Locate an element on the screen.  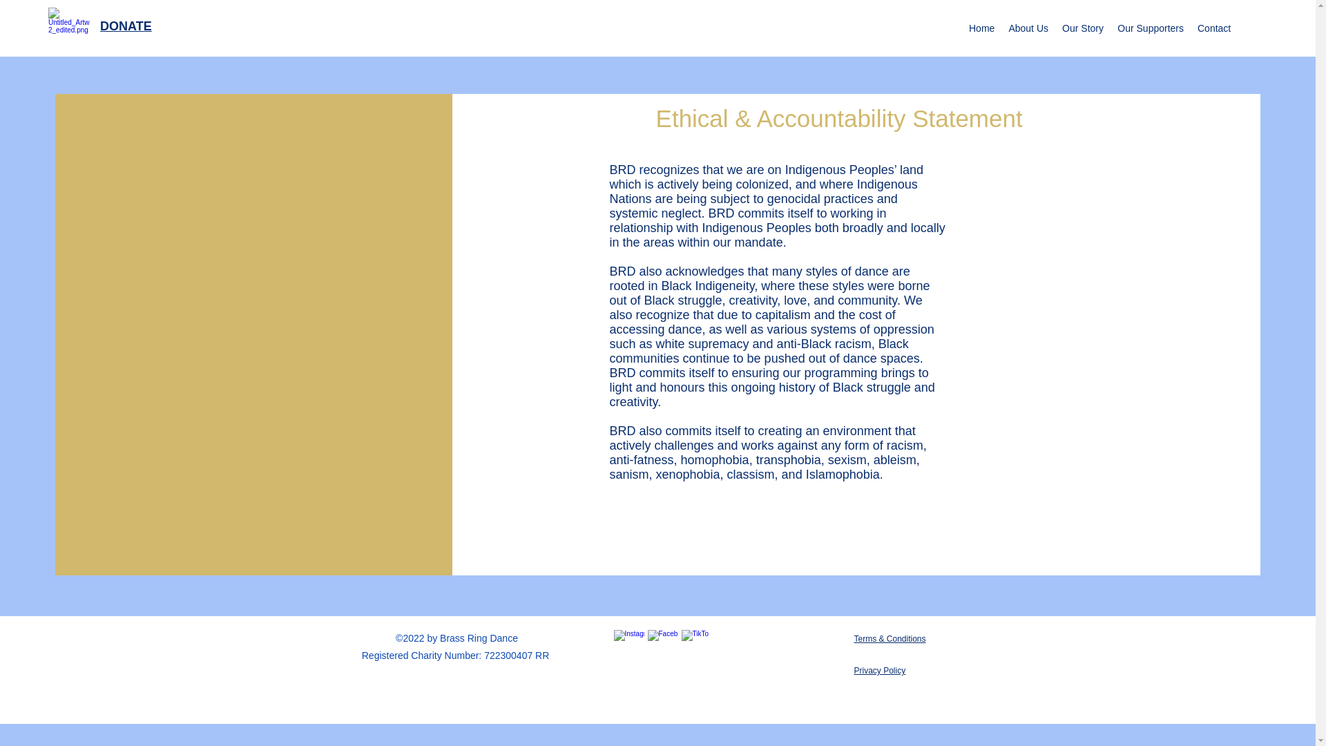
Home is located at coordinates (981, 28).